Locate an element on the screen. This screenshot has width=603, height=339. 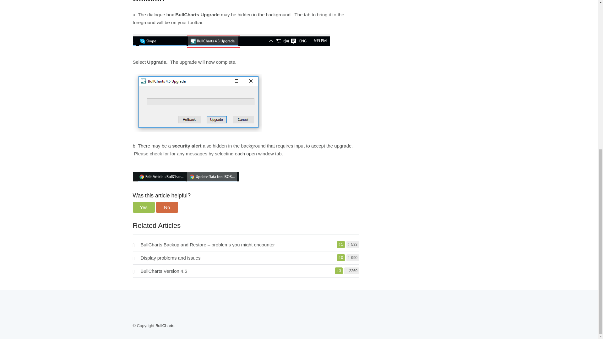
BullCharts Version 4.5 is located at coordinates (164, 271).